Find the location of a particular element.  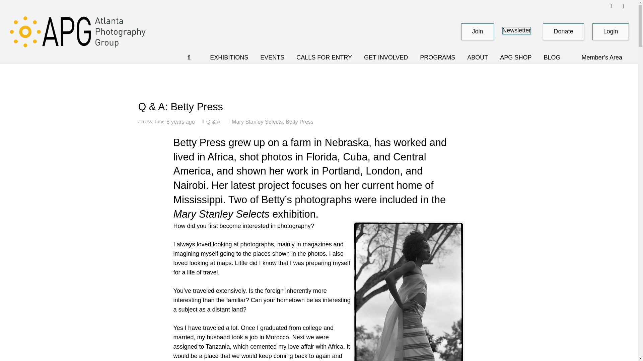

Instagram is located at coordinates (623, 6).